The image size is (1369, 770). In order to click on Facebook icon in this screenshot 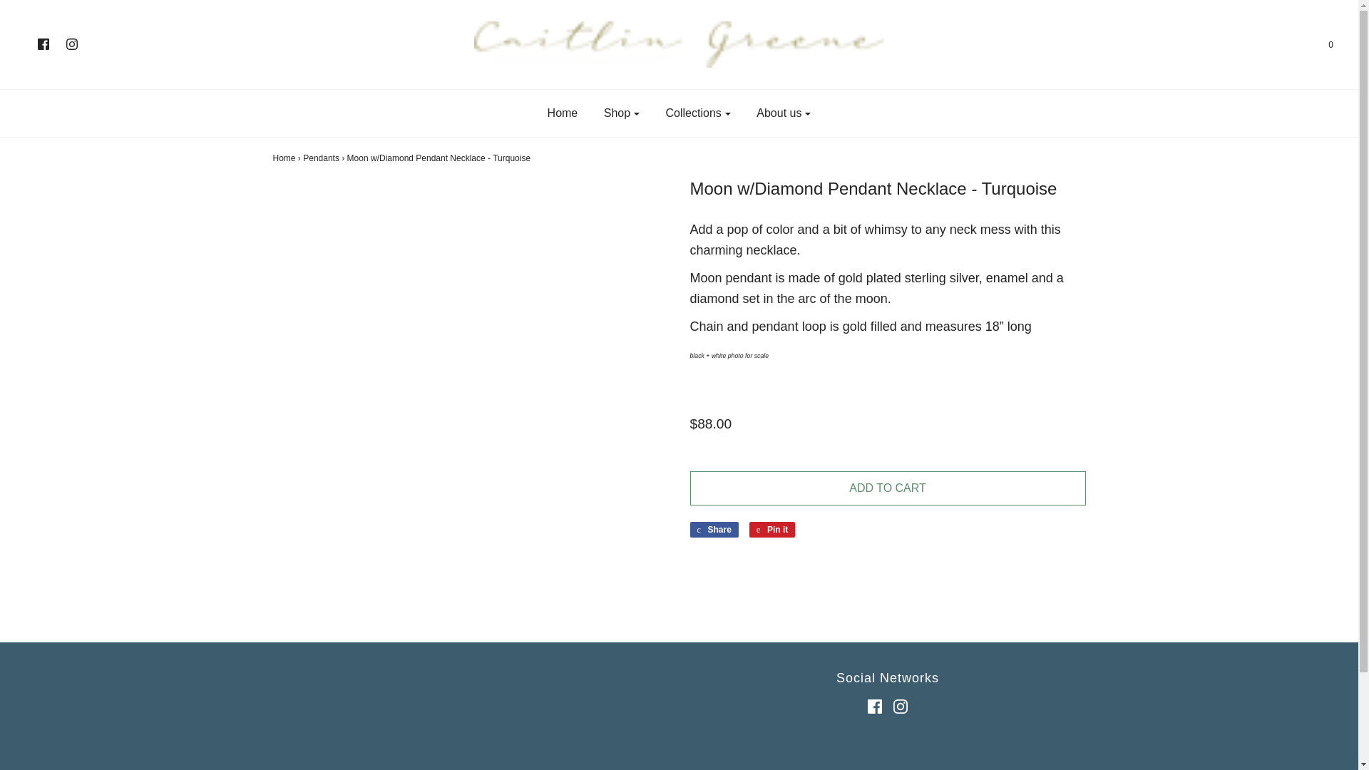, I will do `click(43, 45)`.